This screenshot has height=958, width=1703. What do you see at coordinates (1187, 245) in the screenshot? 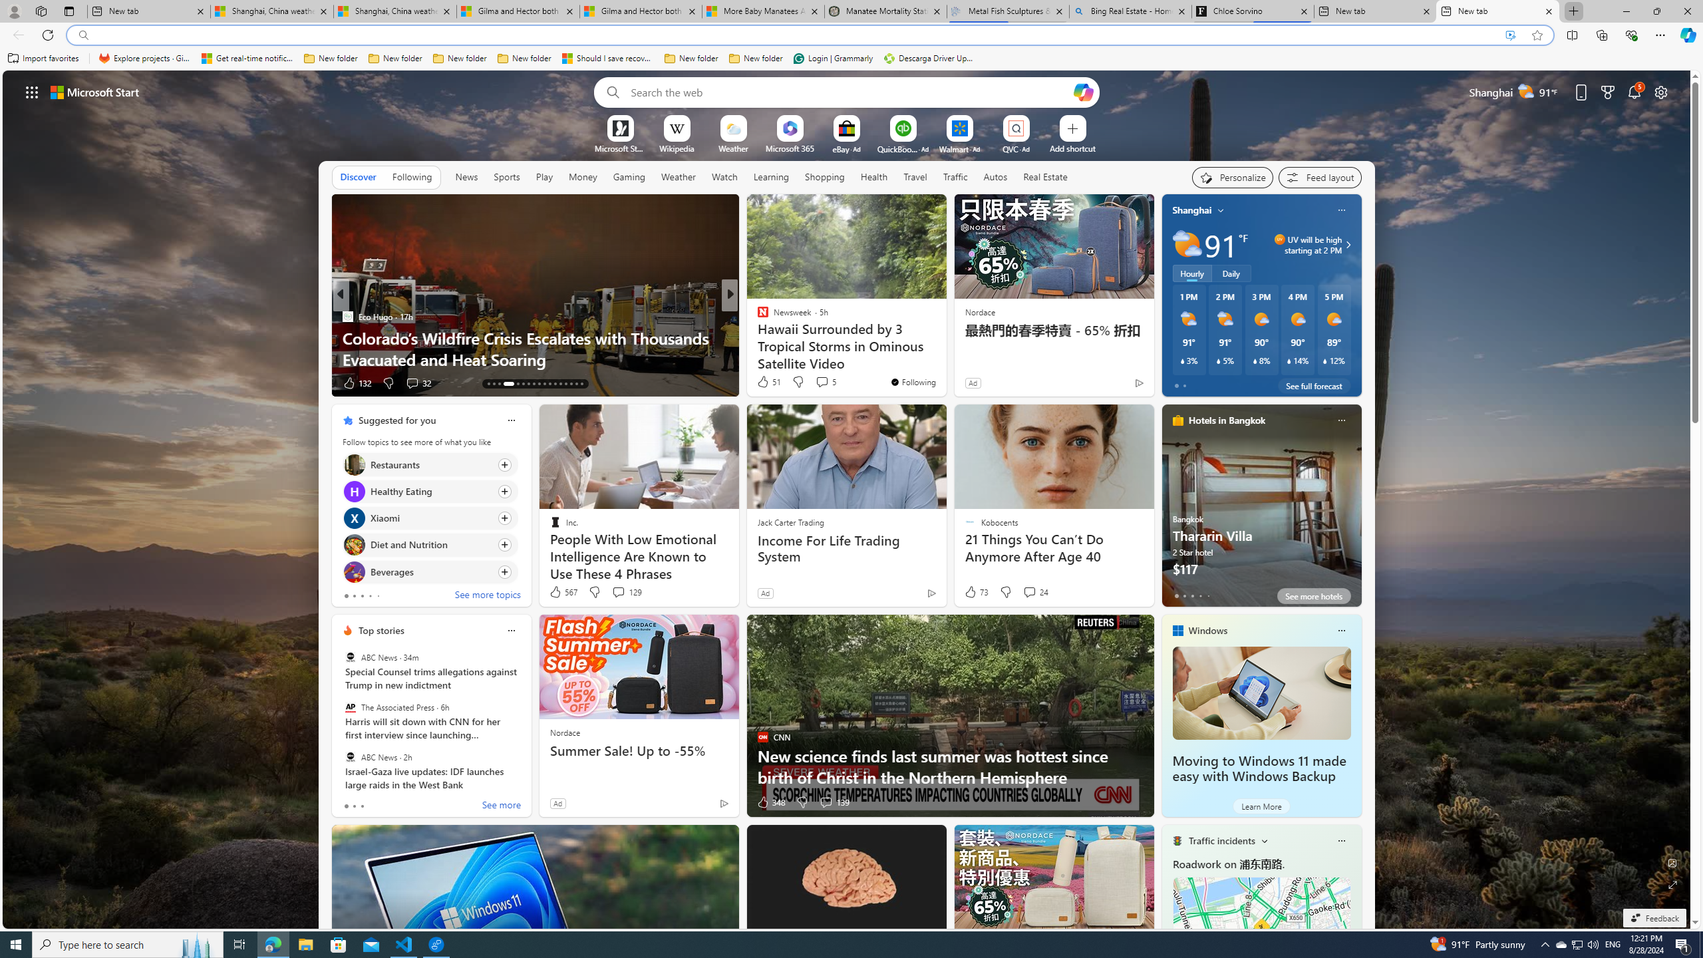
I see `Partly sunny` at bounding box center [1187, 245].